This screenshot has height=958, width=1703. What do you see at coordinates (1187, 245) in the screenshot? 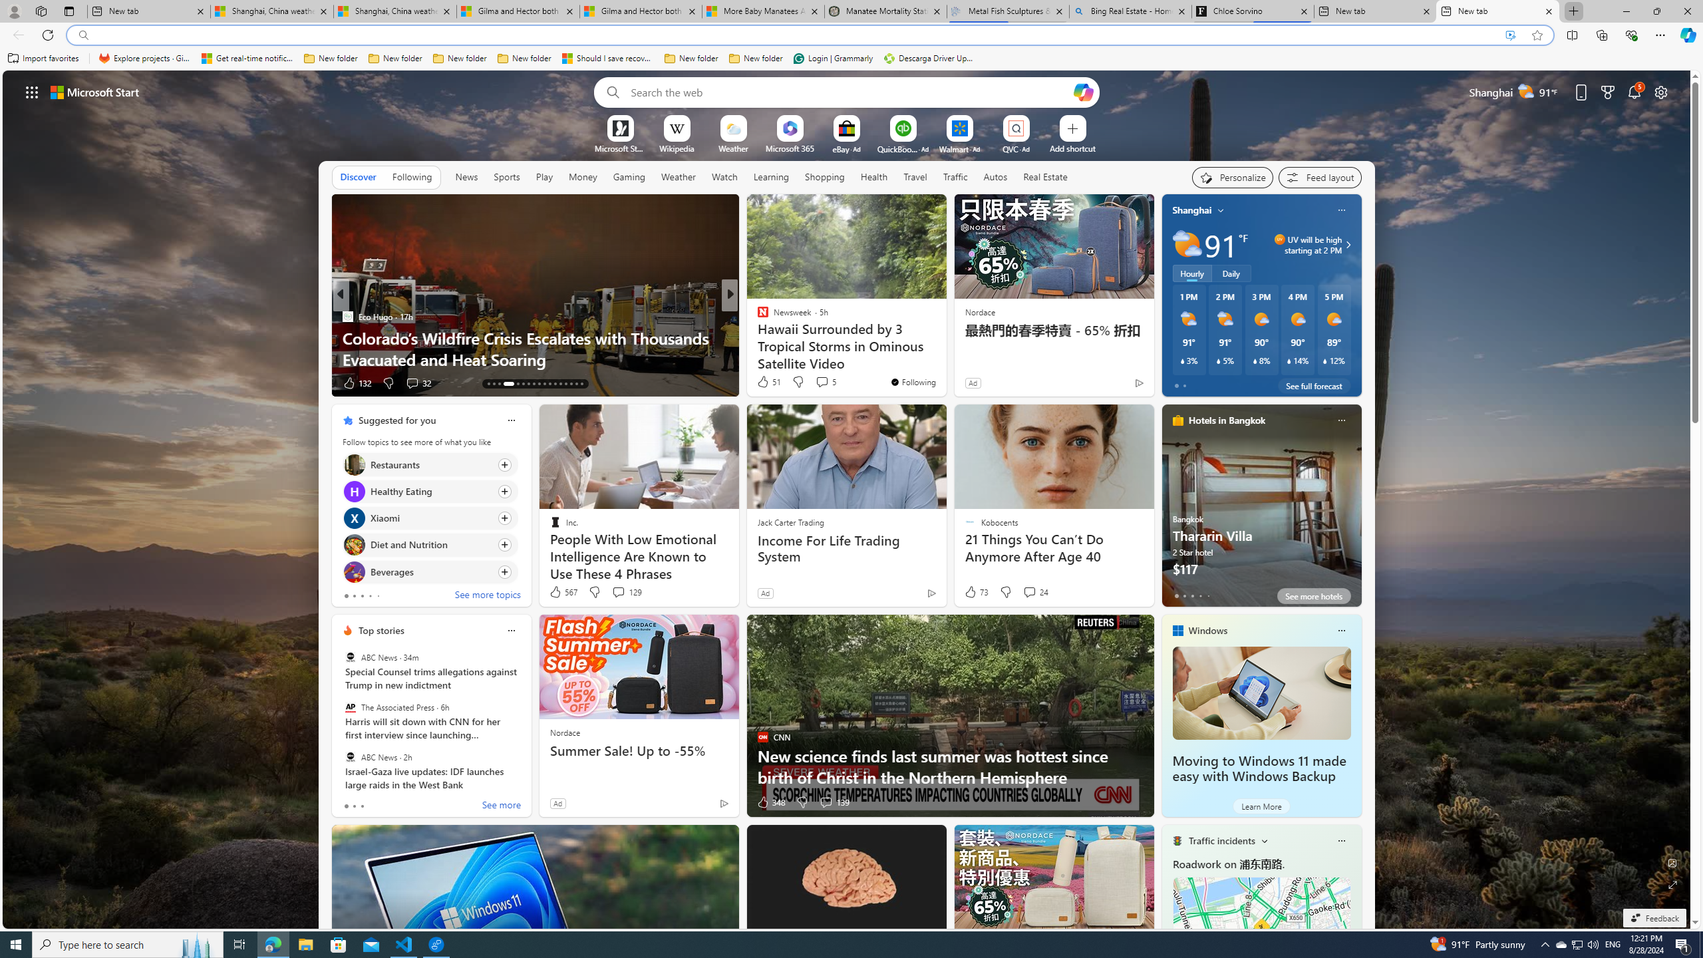
I see `Partly sunny` at bounding box center [1187, 245].